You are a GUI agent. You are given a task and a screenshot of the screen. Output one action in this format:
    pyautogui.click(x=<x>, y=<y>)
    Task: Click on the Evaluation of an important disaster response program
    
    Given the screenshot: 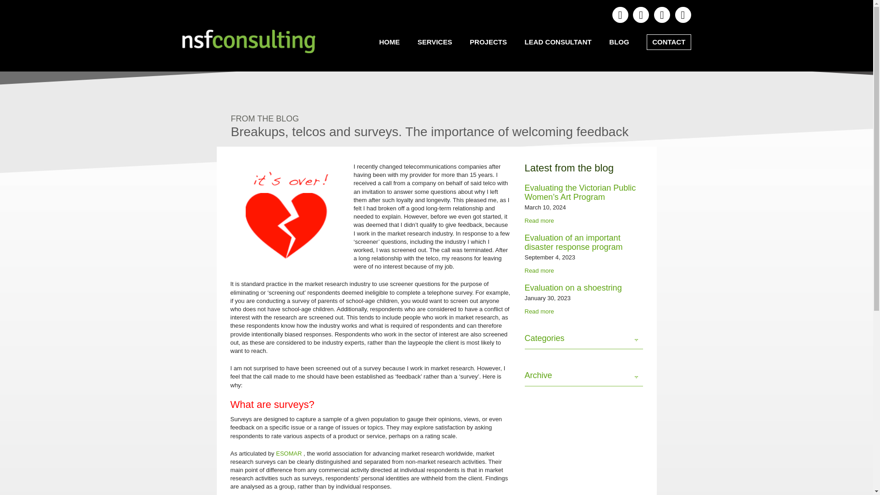 What is the action you would take?
    pyautogui.click(x=573, y=242)
    